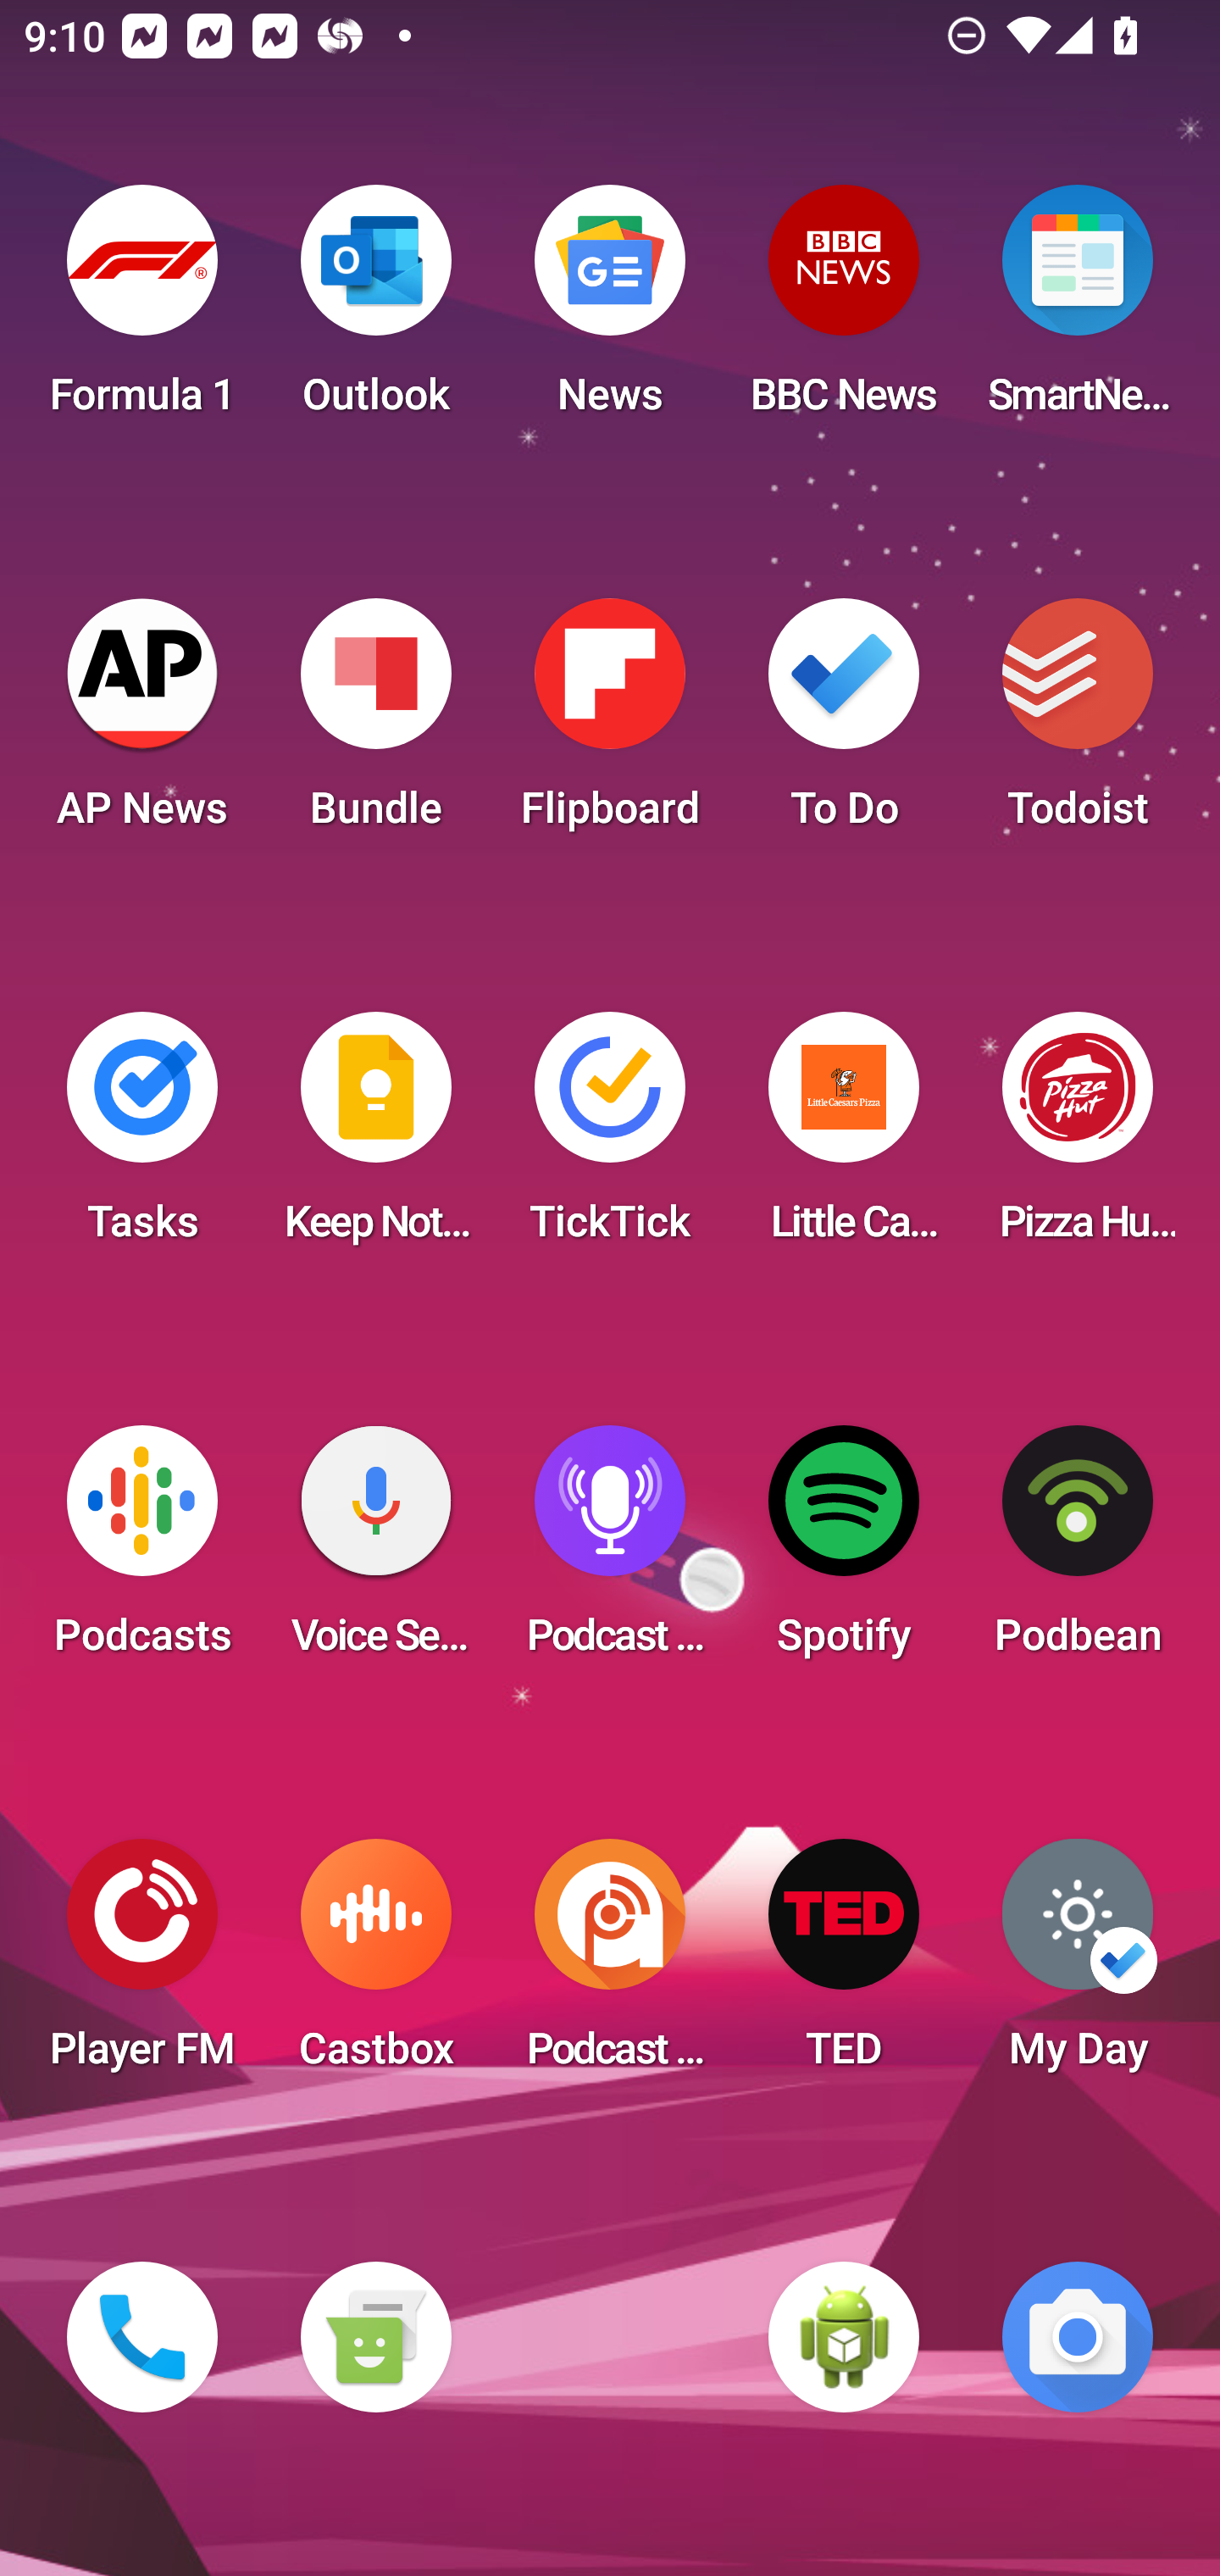  I want to click on To Do, so click(844, 724).